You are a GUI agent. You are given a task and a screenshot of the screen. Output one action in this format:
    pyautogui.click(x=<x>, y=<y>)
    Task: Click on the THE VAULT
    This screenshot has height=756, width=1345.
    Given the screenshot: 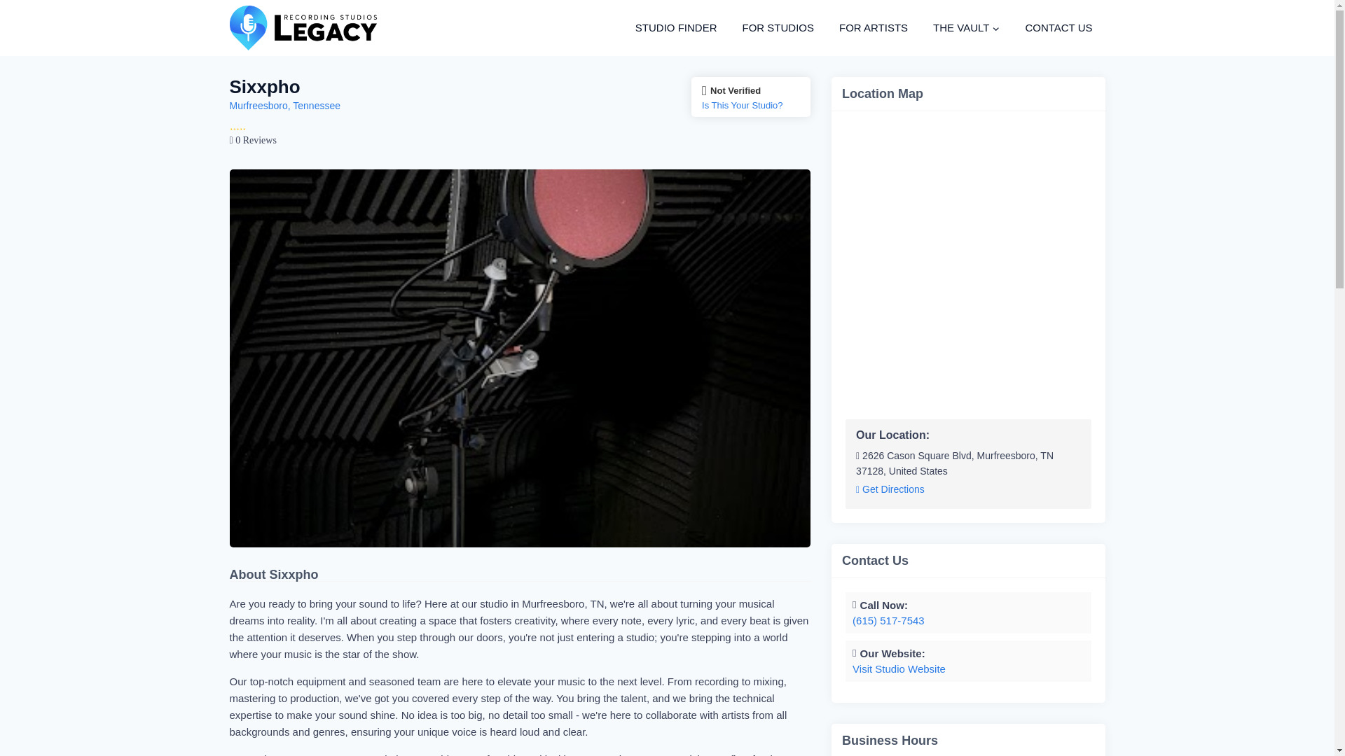 What is the action you would take?
    pyautogui.click(x=966, y=28)
    